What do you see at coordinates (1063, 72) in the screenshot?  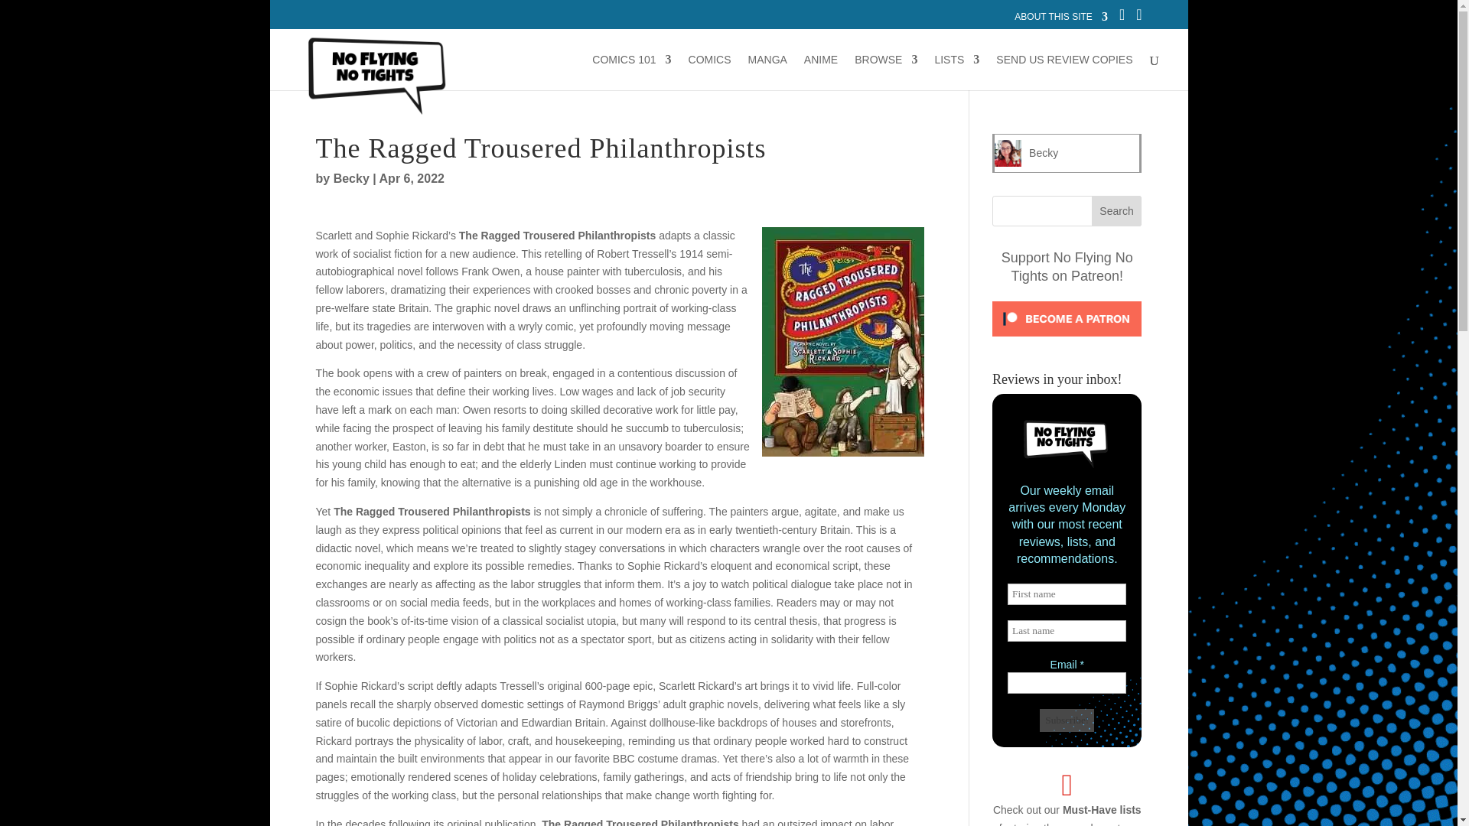 I see `SEND US REVIEW COPIES` at bounding box center [1063, 72].